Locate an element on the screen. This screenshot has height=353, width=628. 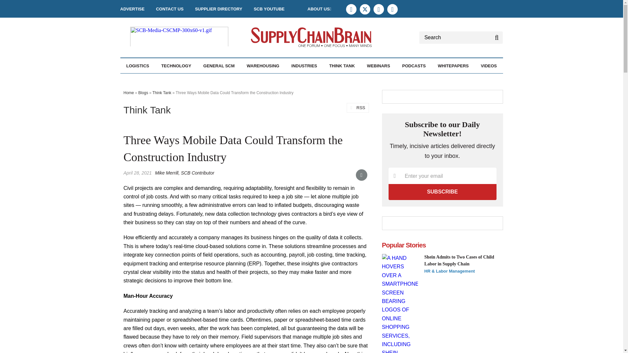
TECHNOLOGY is located at coordinates (176, 66).